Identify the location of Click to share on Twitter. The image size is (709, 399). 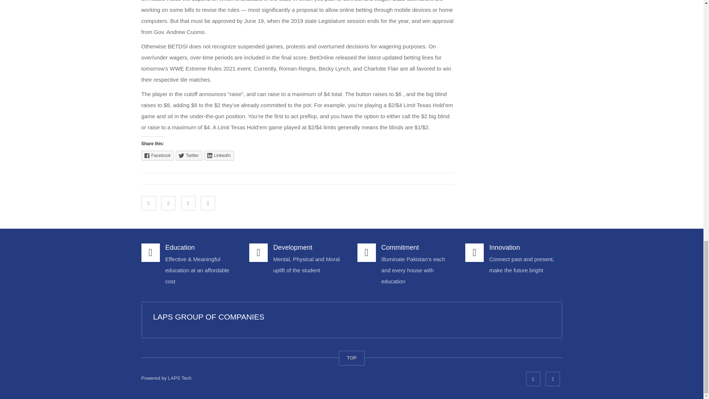
(189, 156).